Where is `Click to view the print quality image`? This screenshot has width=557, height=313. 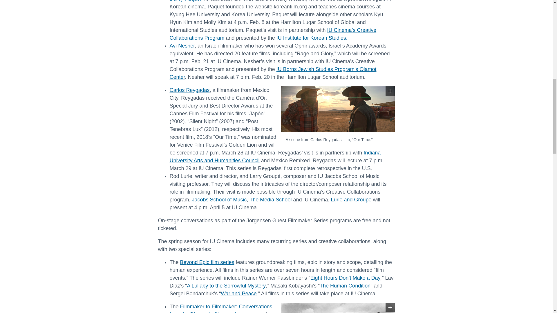
Click to view the print quality image is located at coordinates (390, 91).